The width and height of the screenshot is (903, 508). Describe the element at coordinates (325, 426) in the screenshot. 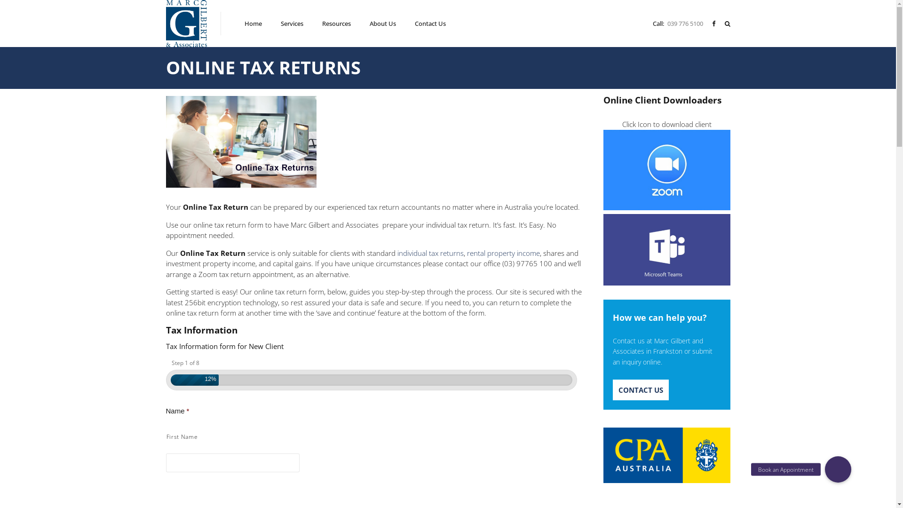

I see `IT Services` at that location.